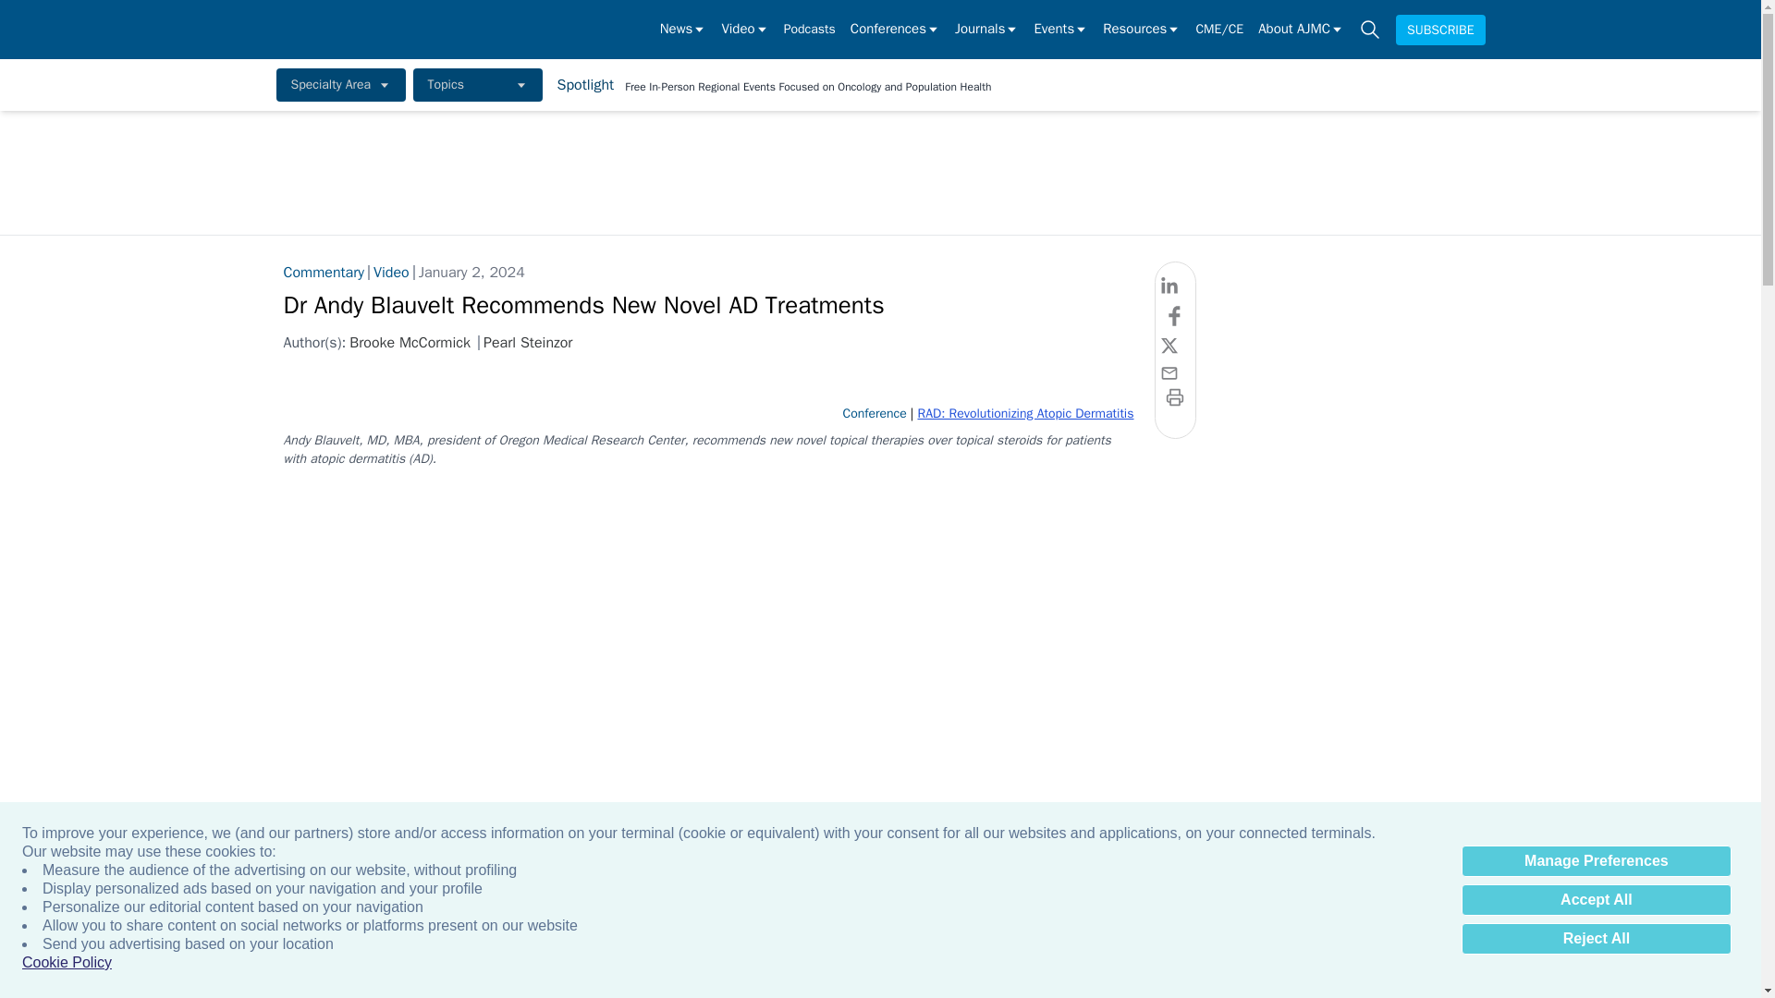  What do you see at coordinates (810, 30) in the screenshot?
I see `Podcasts` at bounding box center [810, 30].